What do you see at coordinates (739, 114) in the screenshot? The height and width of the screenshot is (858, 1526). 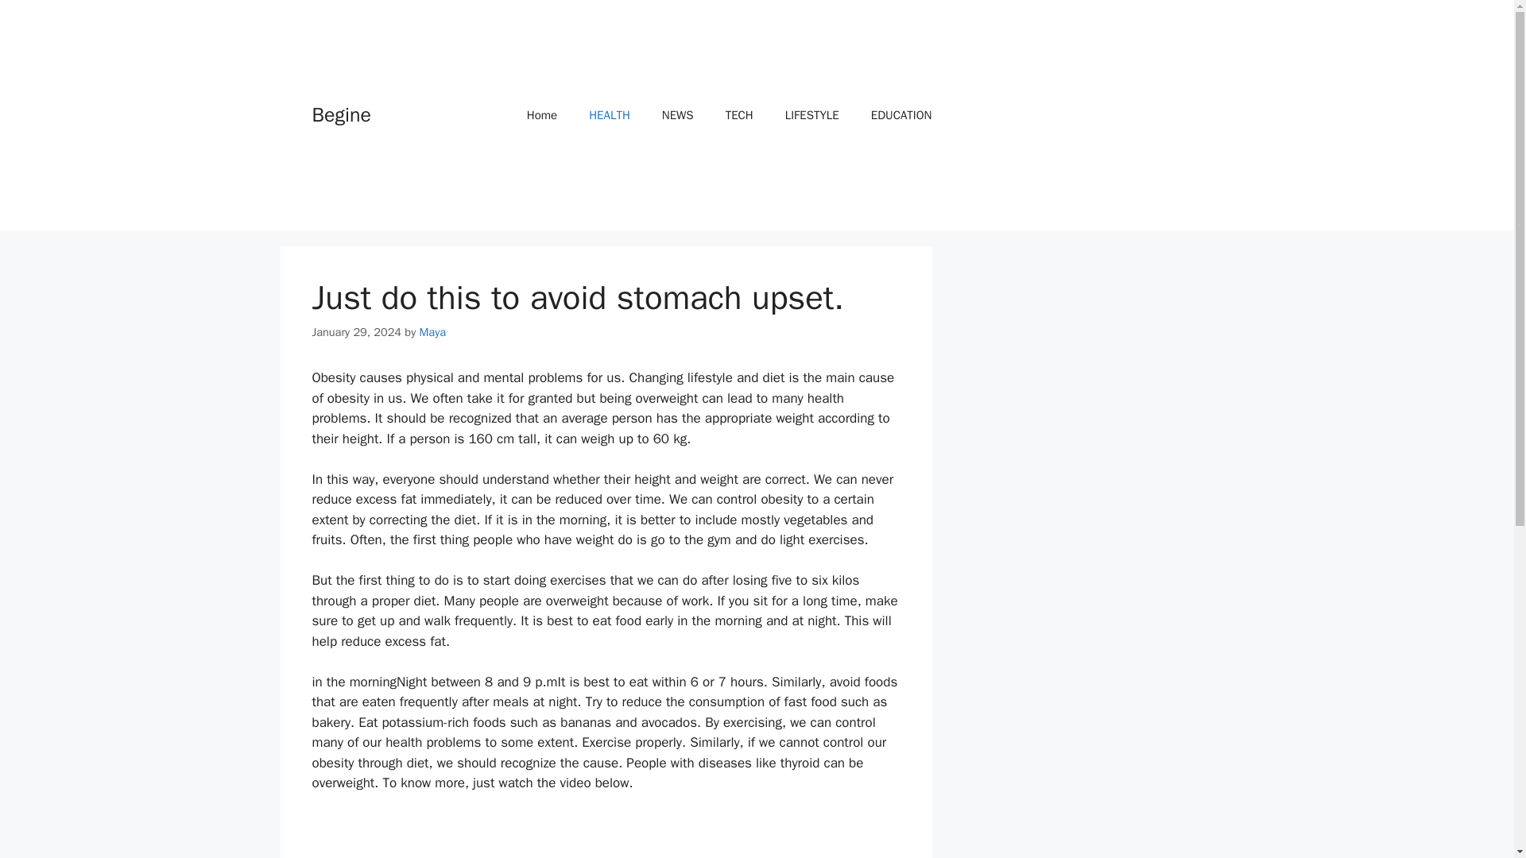 I see `TECH` at bounding box center [739, 114].